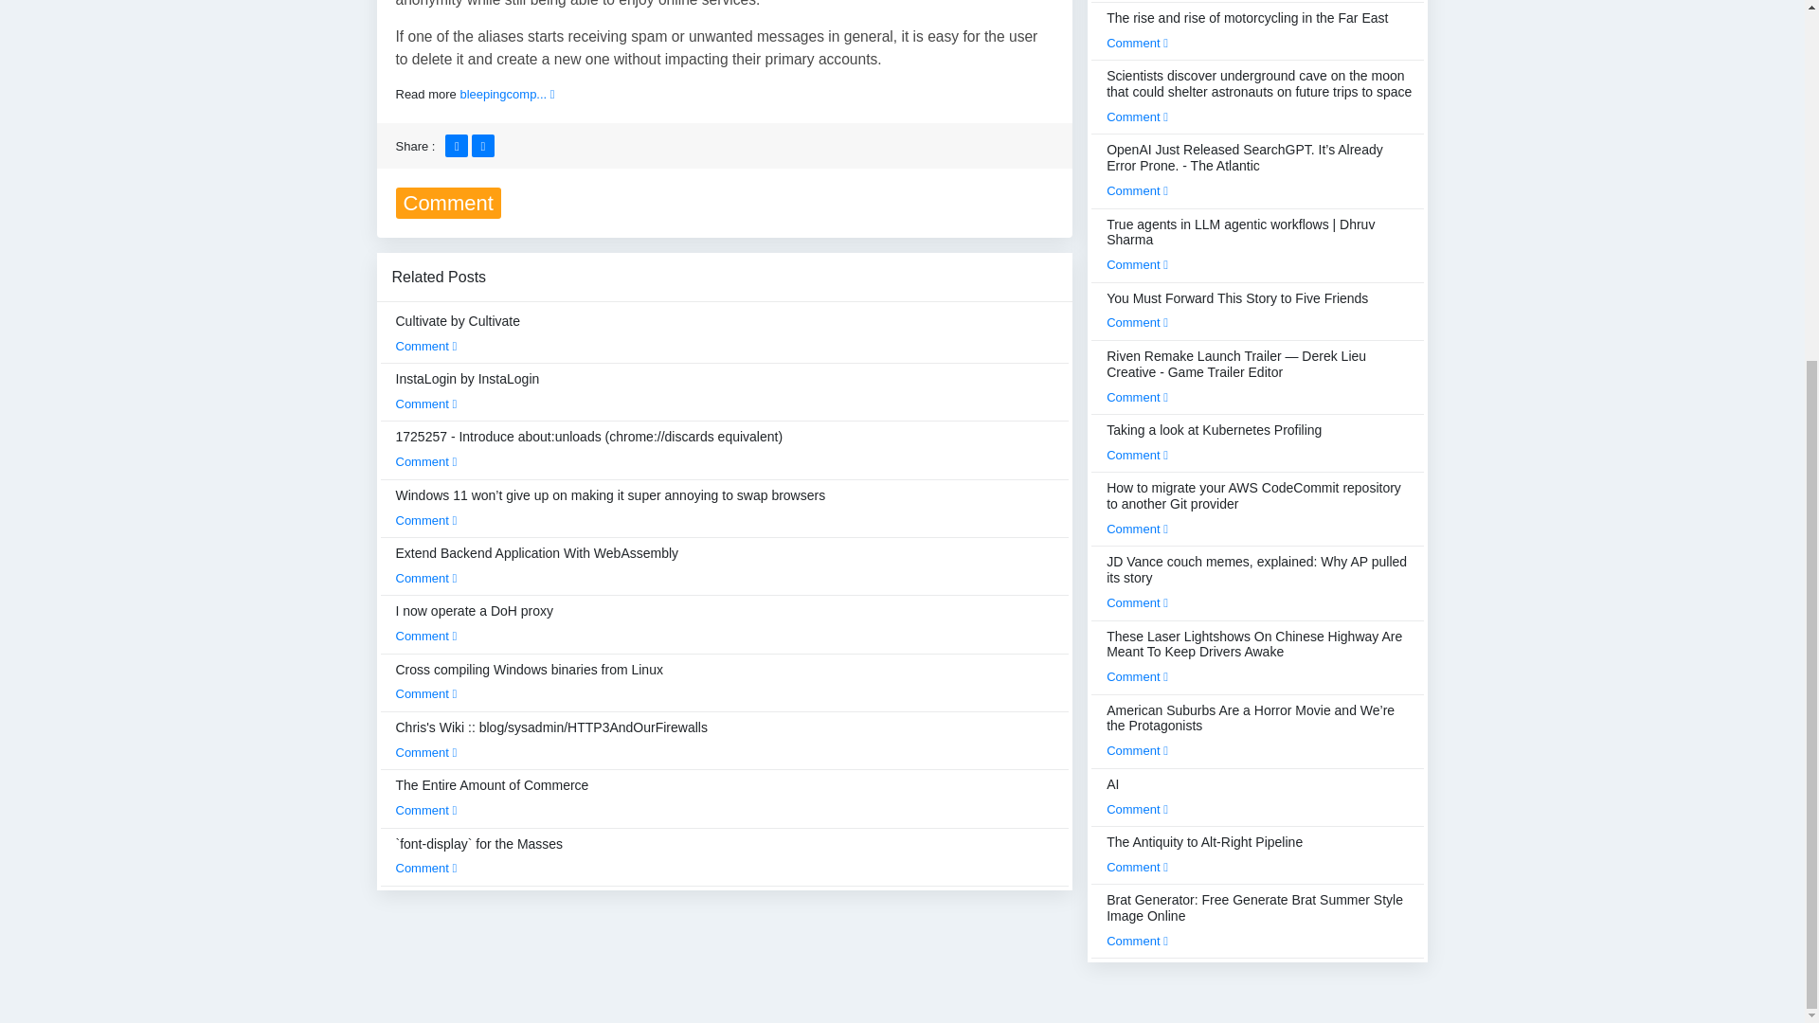 This screenshot has width=1819, height=1023. I want to click on Comment, so click(426, 693).